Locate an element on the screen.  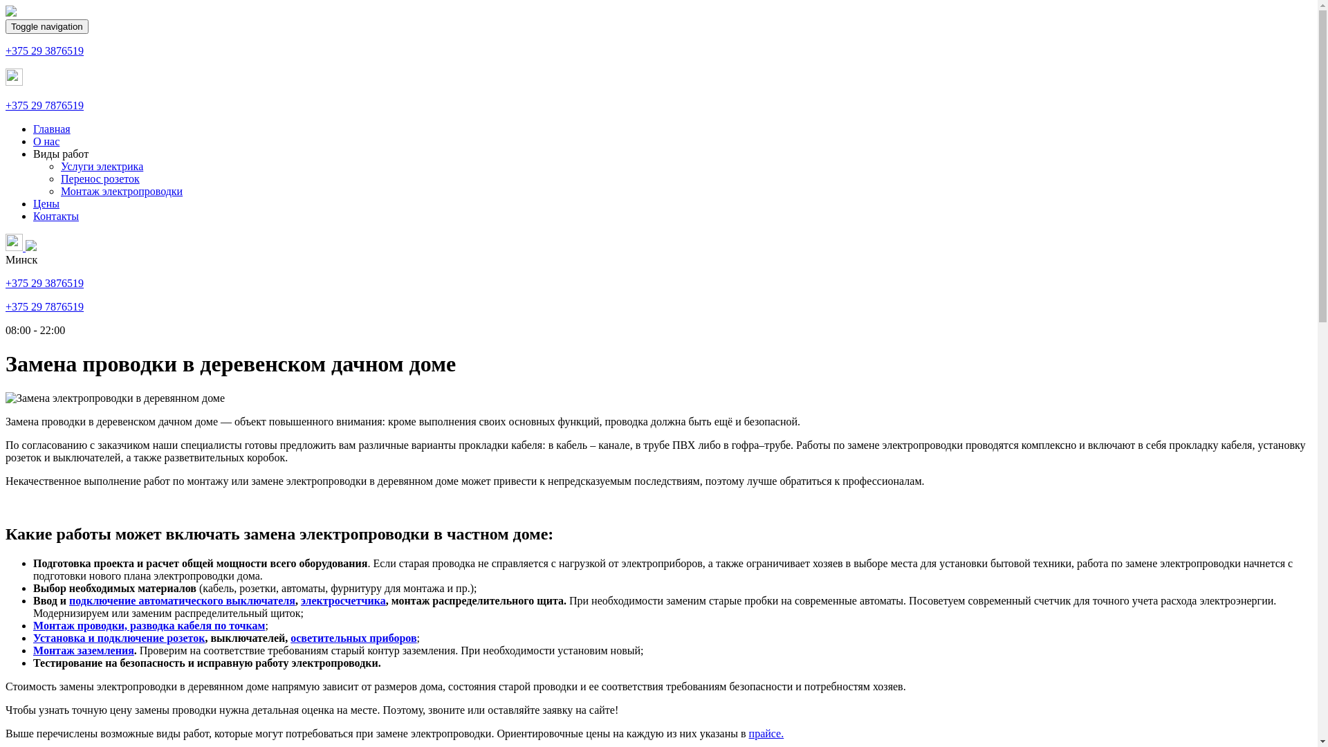
+375 29 7876519 is located at coordinates (44, 307).